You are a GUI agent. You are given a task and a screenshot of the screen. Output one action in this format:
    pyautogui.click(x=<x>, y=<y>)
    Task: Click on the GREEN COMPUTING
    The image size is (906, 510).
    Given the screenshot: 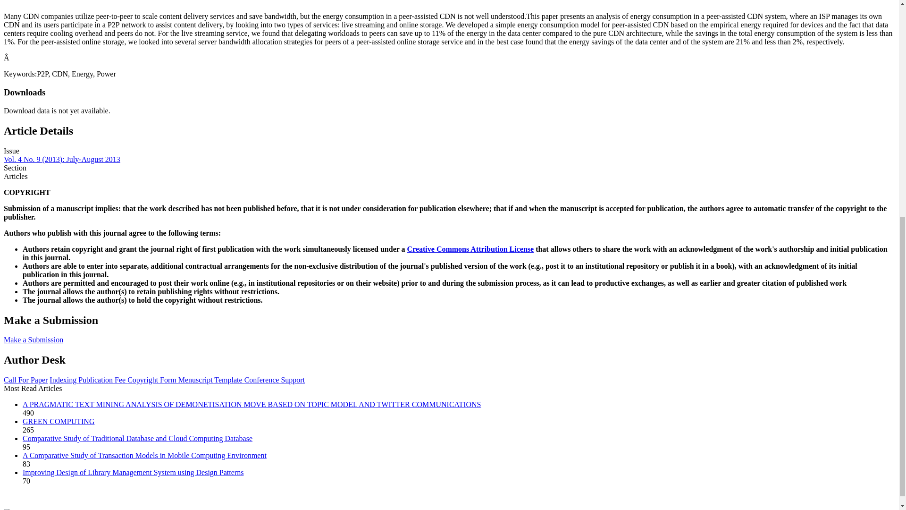 What is the action you would take?
    pyautogui.click(x=59, y=421)
    